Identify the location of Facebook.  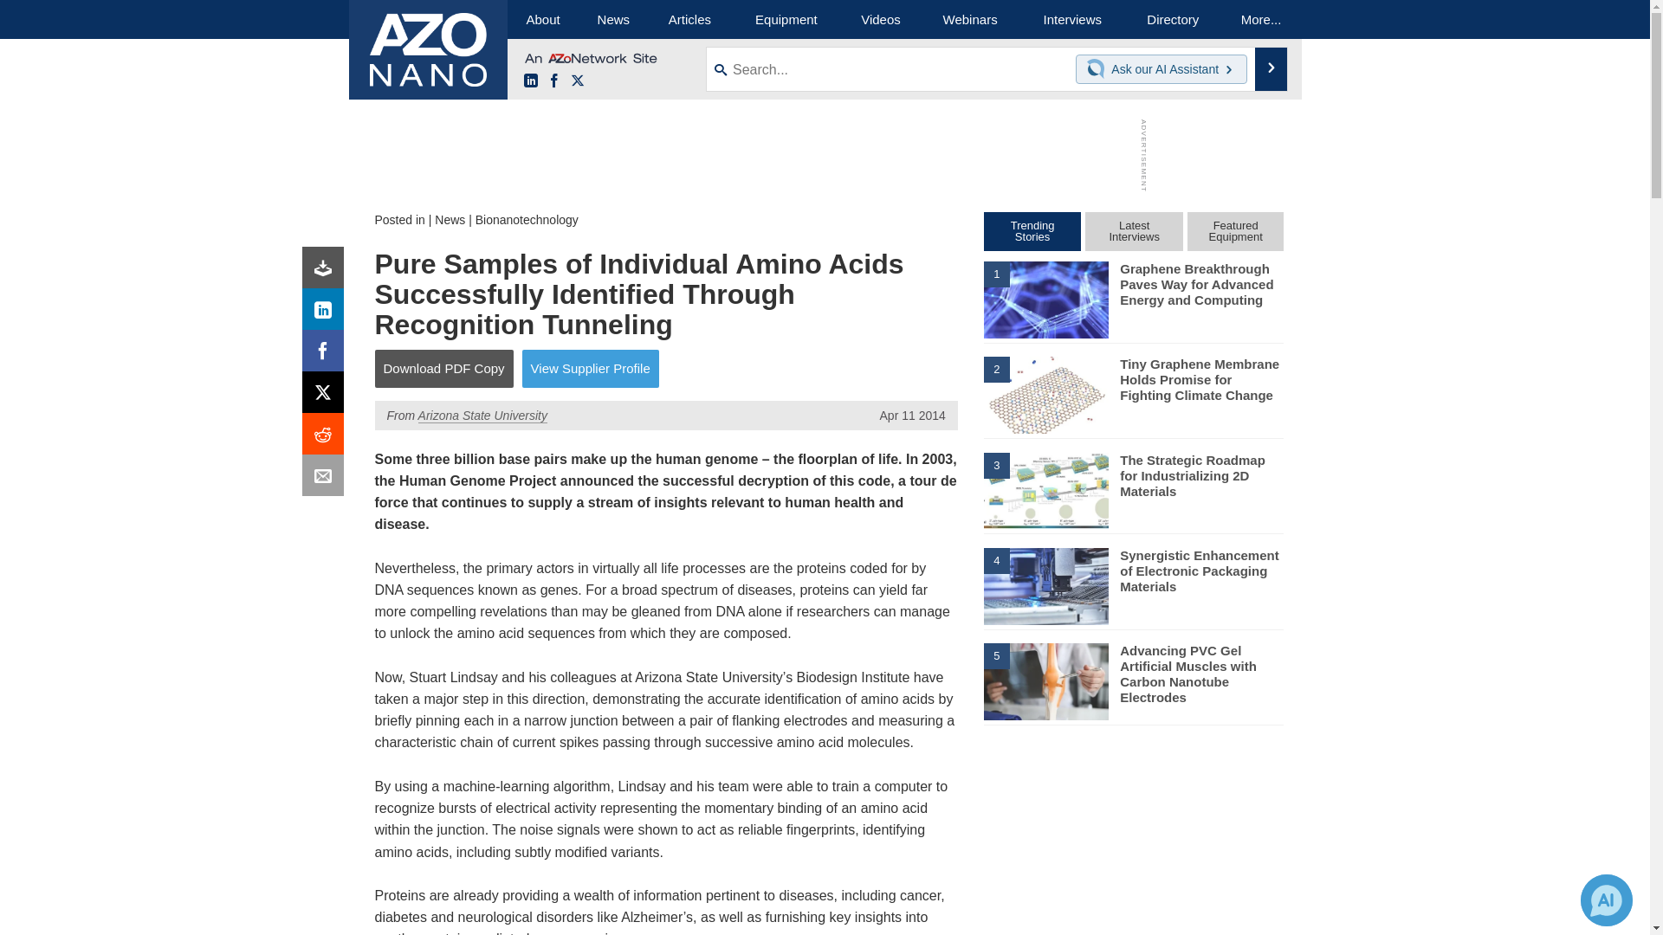
(327, 355).